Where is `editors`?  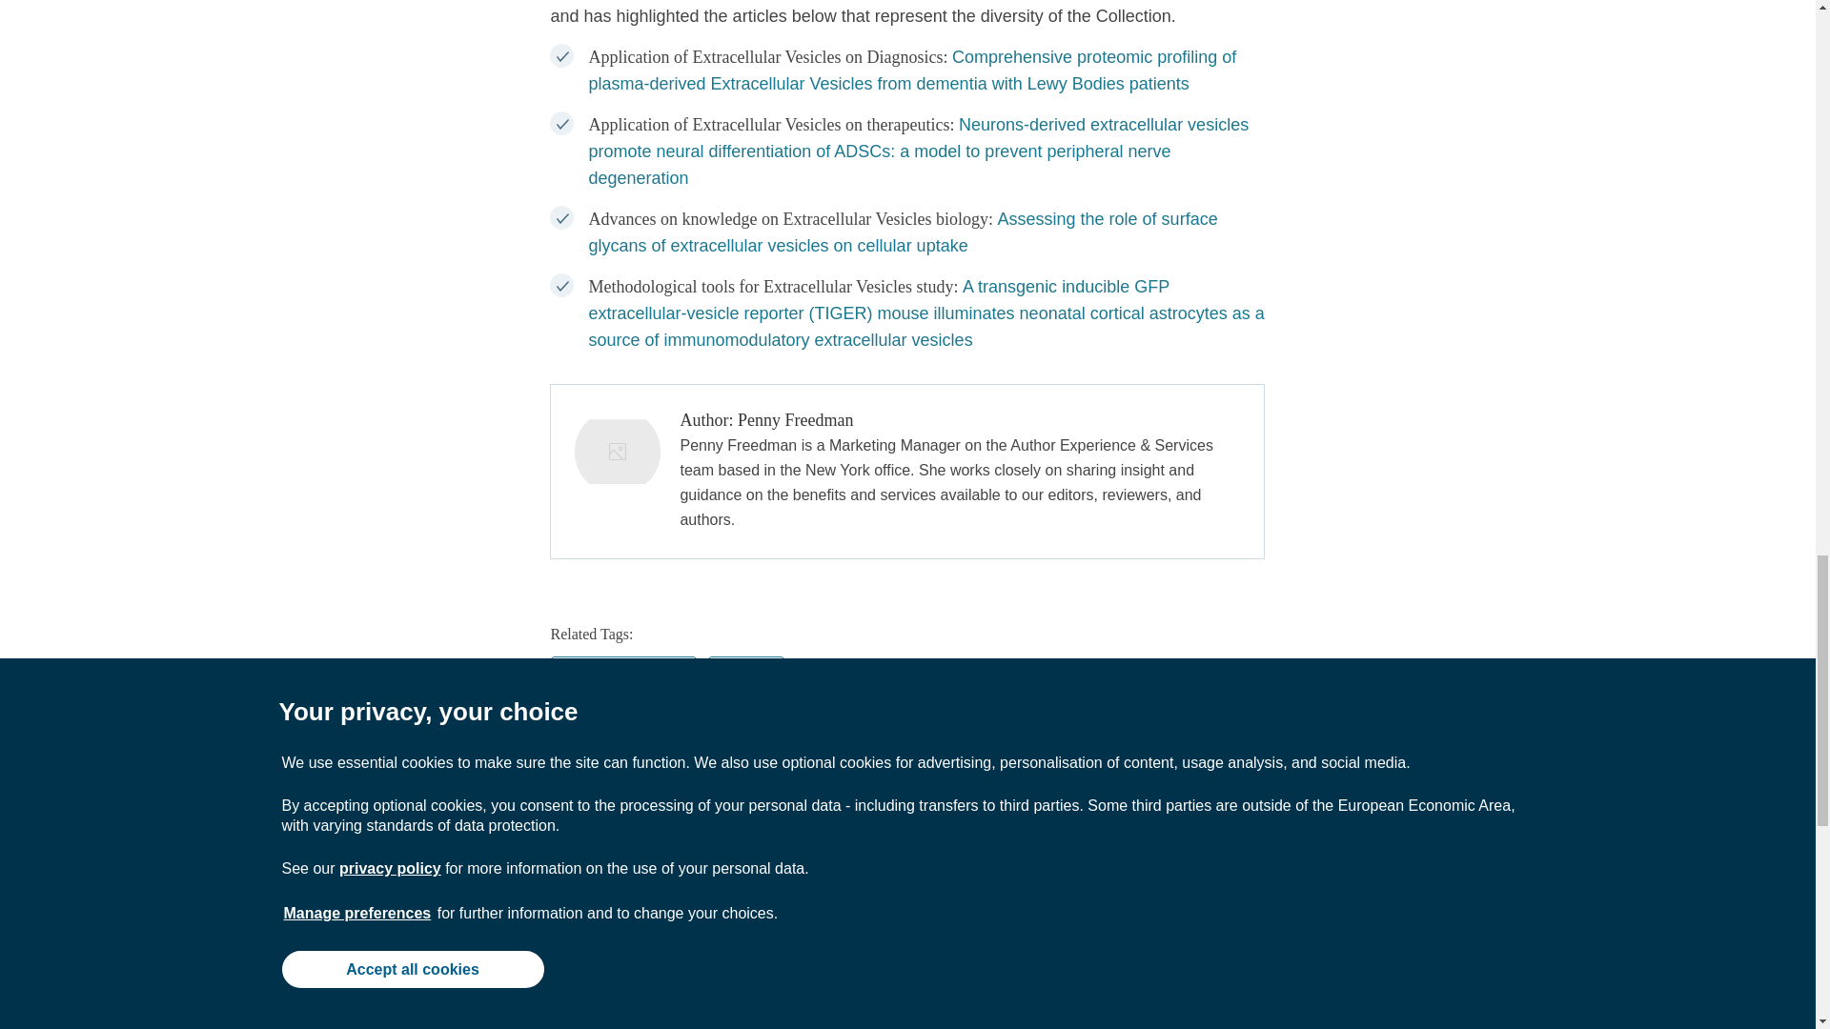
editors is located at coordinates (745, 678).